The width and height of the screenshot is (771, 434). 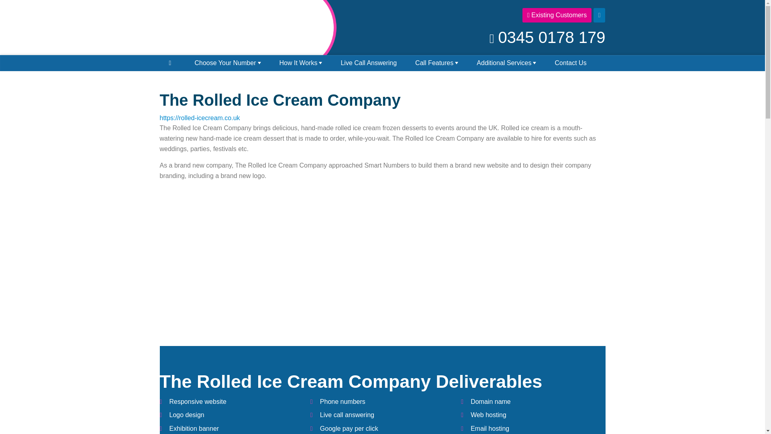 I want to click on Choose your Number, so click(x=227, y=63).